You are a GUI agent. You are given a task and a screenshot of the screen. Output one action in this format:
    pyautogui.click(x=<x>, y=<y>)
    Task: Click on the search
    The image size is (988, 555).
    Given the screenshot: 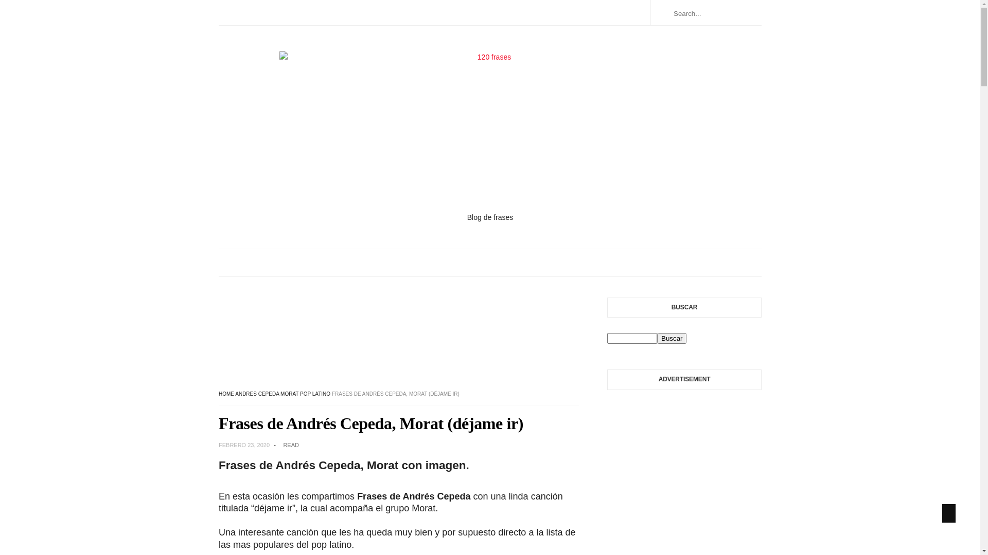 What is the action you would take?
    pyautogui.click(x=632, y=338)
    